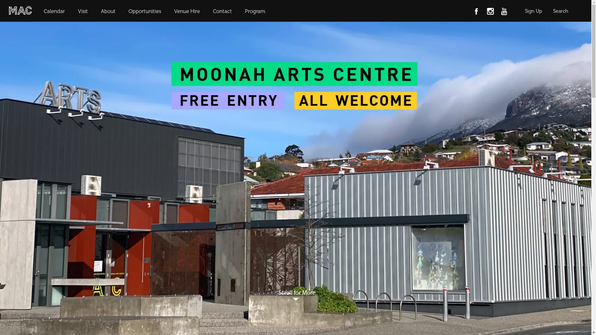  I want to click on Visit, so click(83, 11).